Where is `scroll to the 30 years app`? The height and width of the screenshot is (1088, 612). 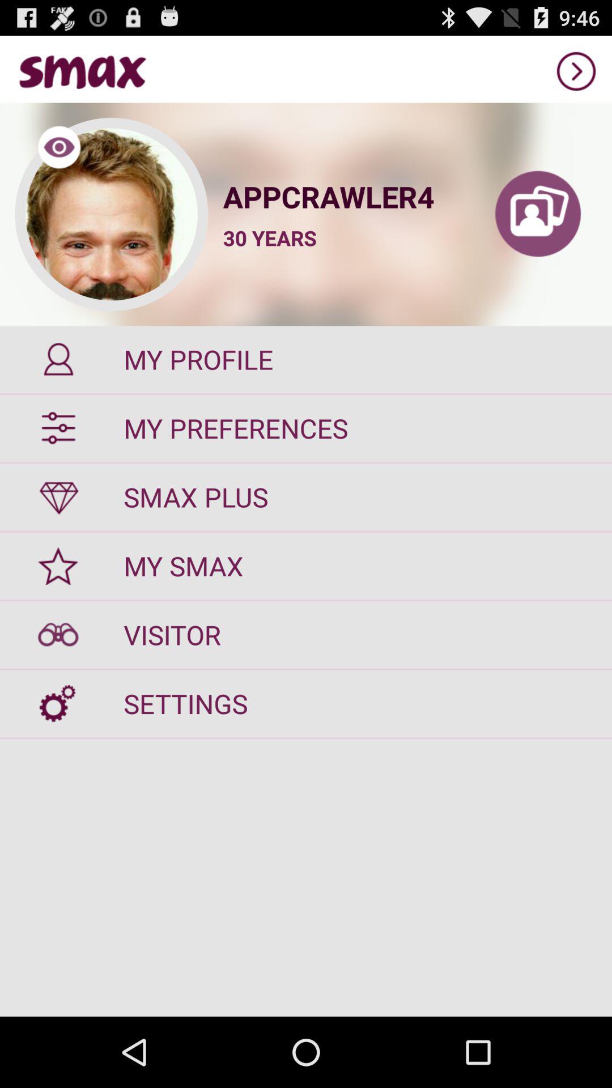
scroll to the 30 years app is located at coordinates (270, 238).